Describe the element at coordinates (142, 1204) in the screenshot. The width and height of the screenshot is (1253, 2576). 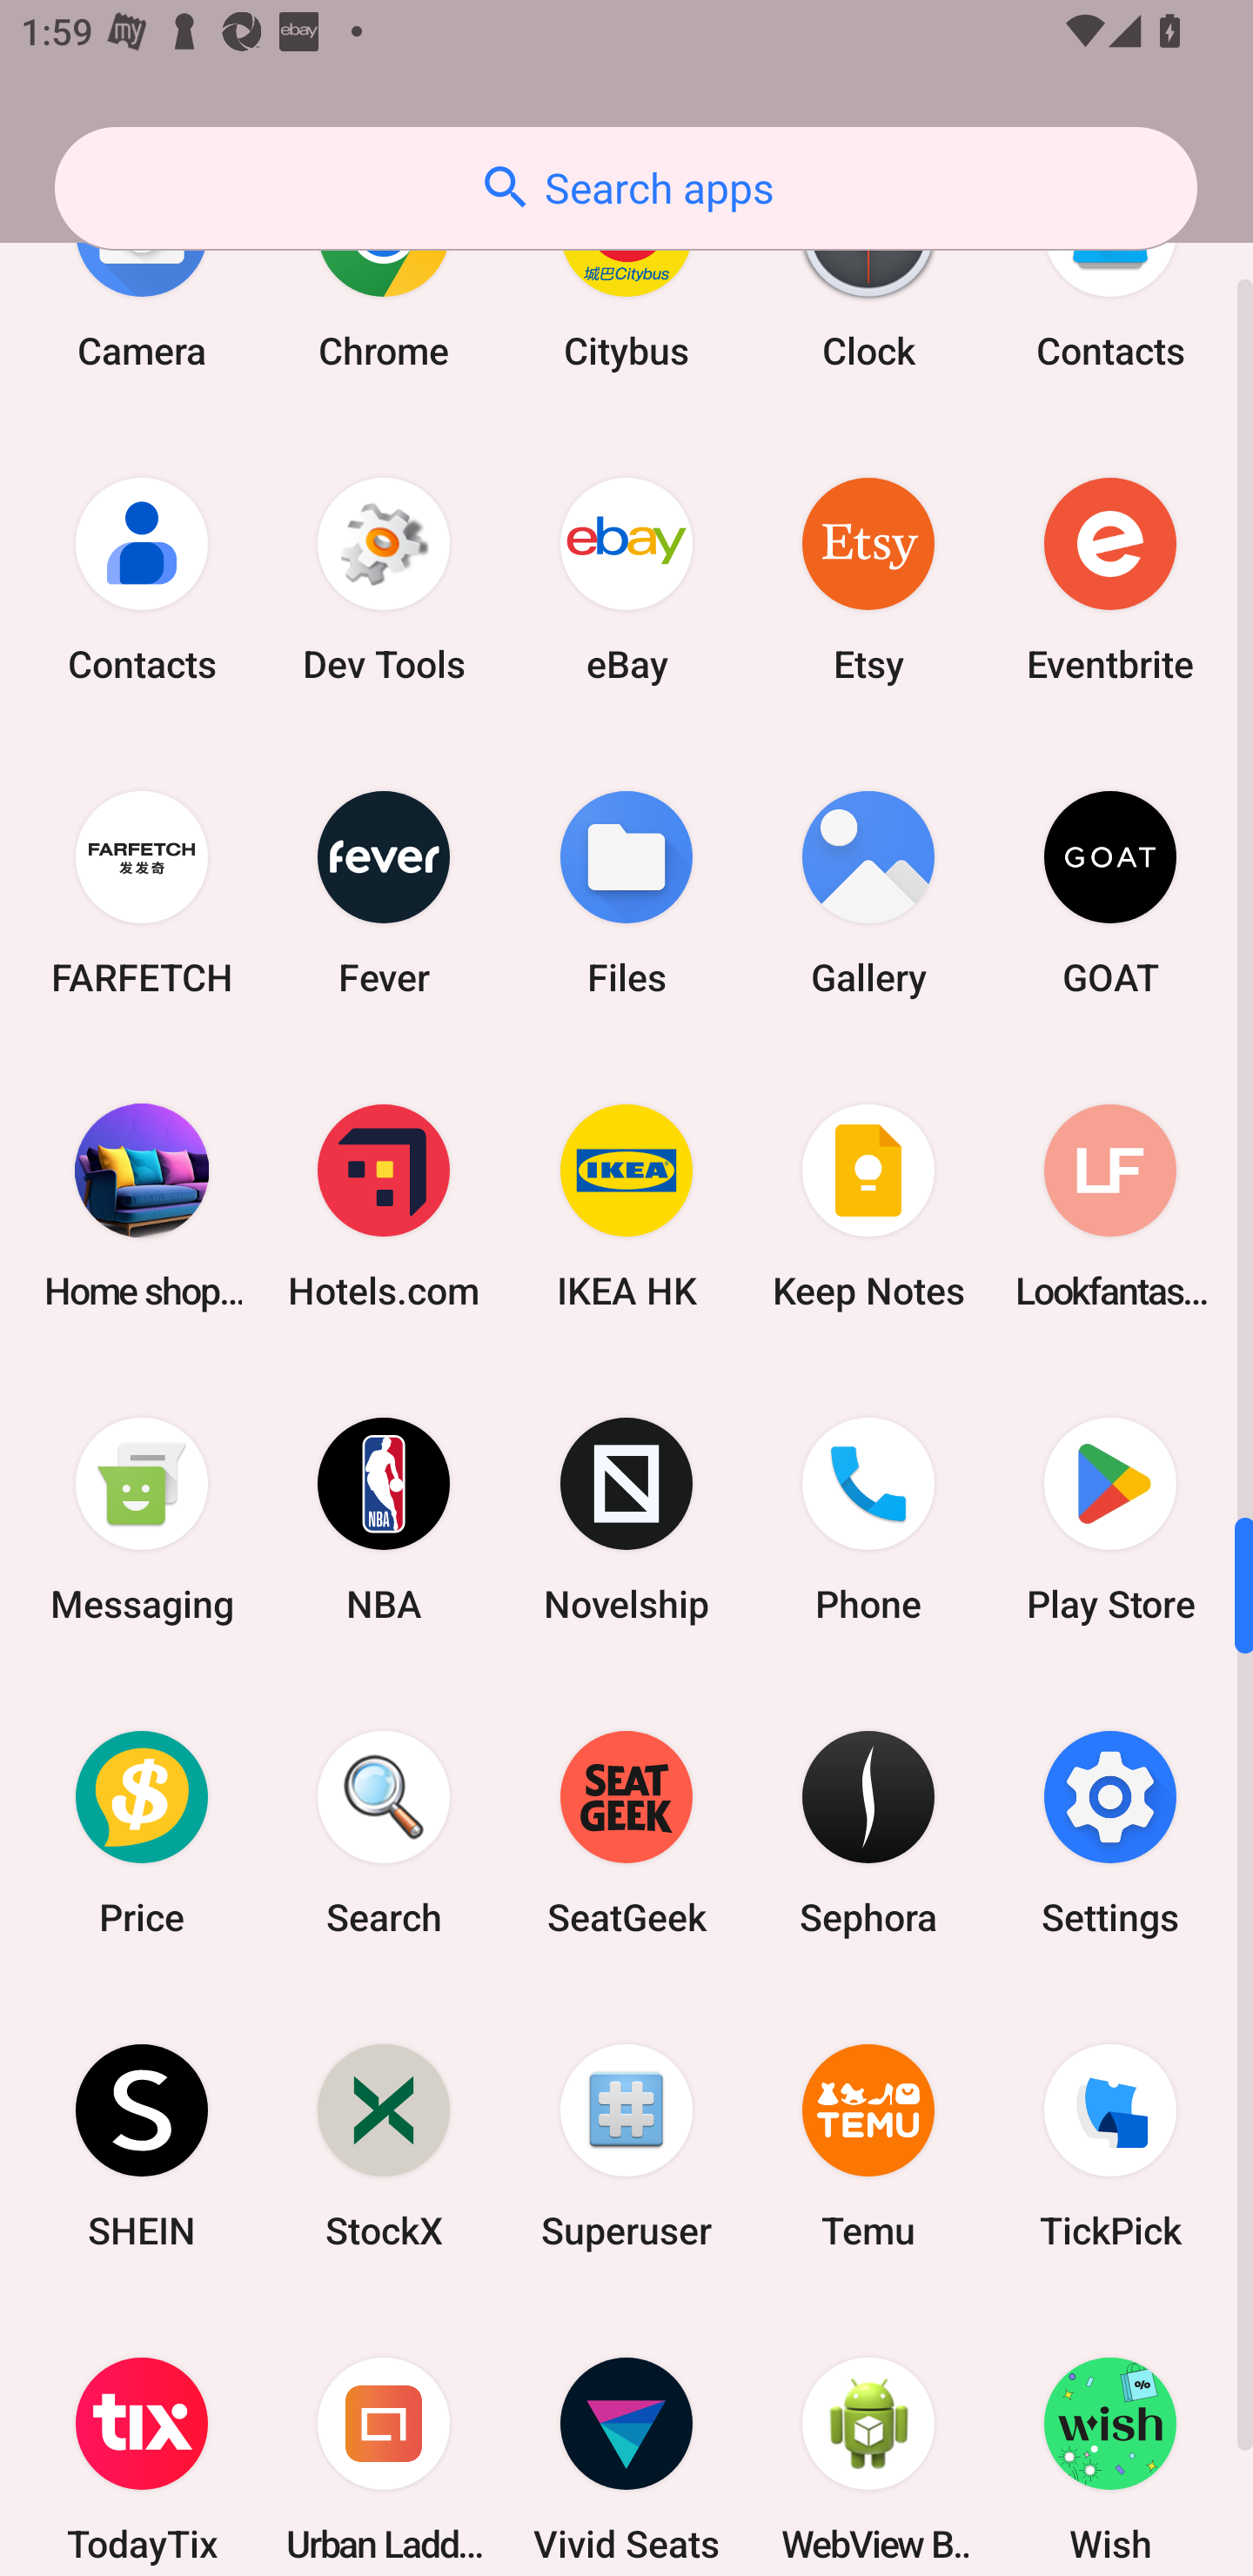
I see `Home shopping` at that location.